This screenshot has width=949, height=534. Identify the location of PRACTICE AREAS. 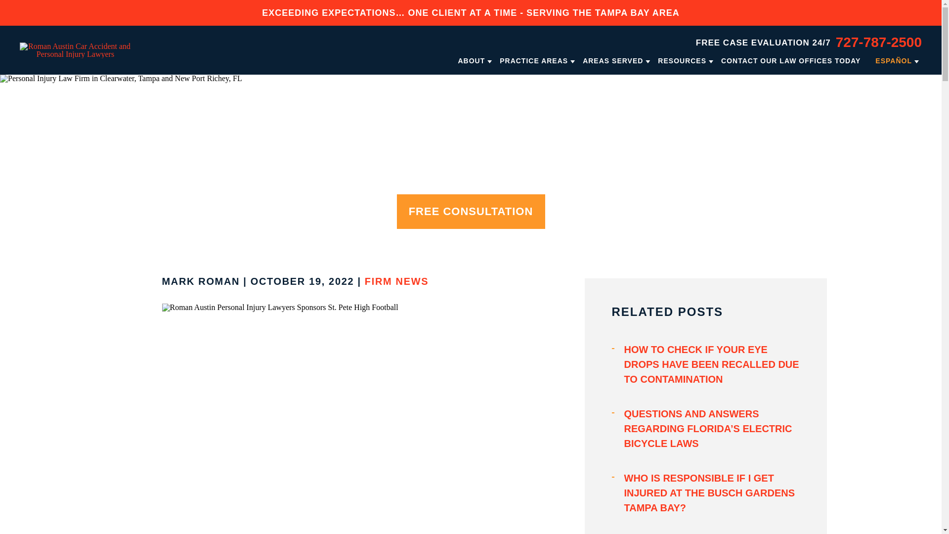
(534, 60).